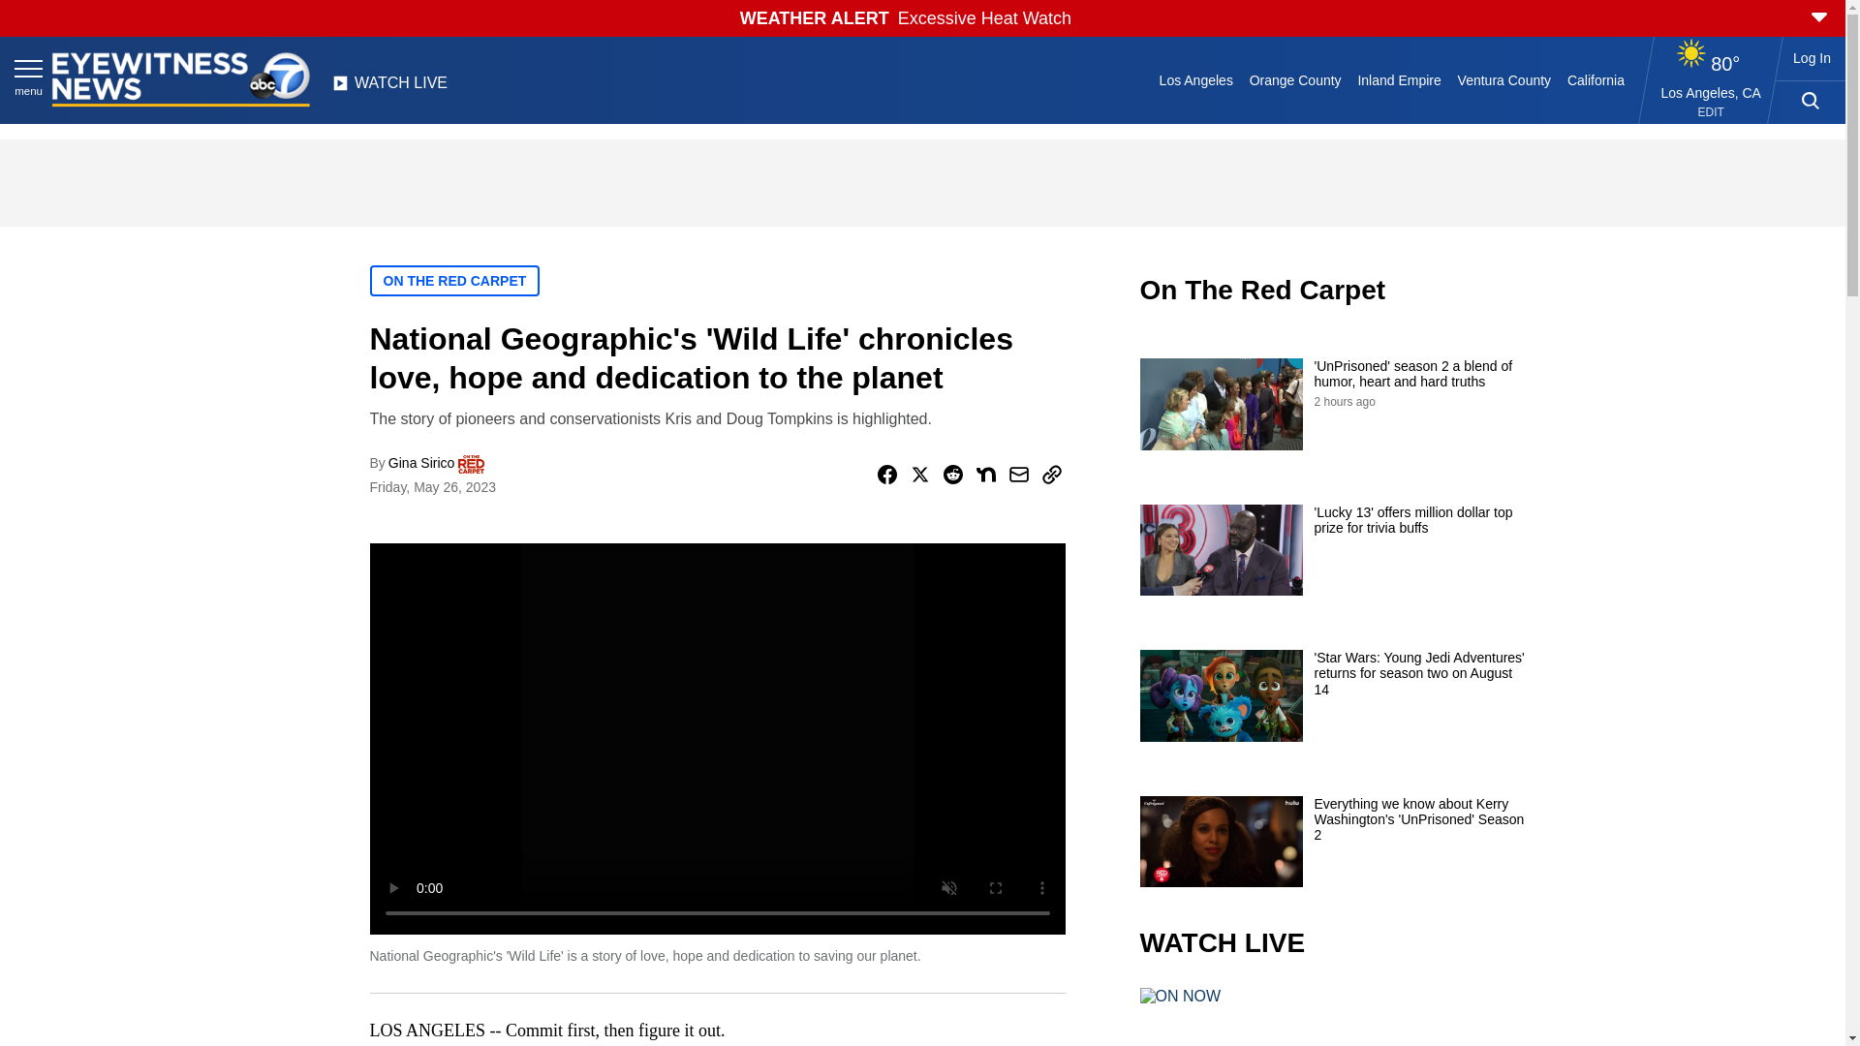 The height and width of the screenshot is (1046, 1860). I want to click on EDIT, so click(1711, 112).